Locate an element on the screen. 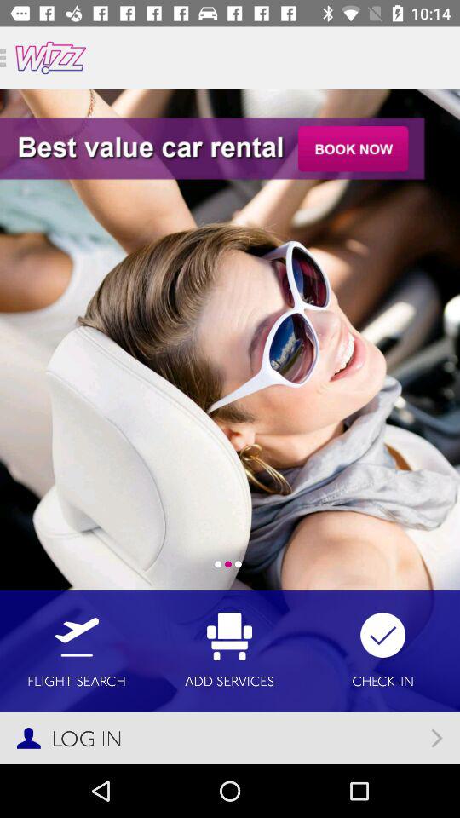 The height and width of the screenshot is (818, 460). select icon to the left of the add services item is located at coordinates (77, 651).